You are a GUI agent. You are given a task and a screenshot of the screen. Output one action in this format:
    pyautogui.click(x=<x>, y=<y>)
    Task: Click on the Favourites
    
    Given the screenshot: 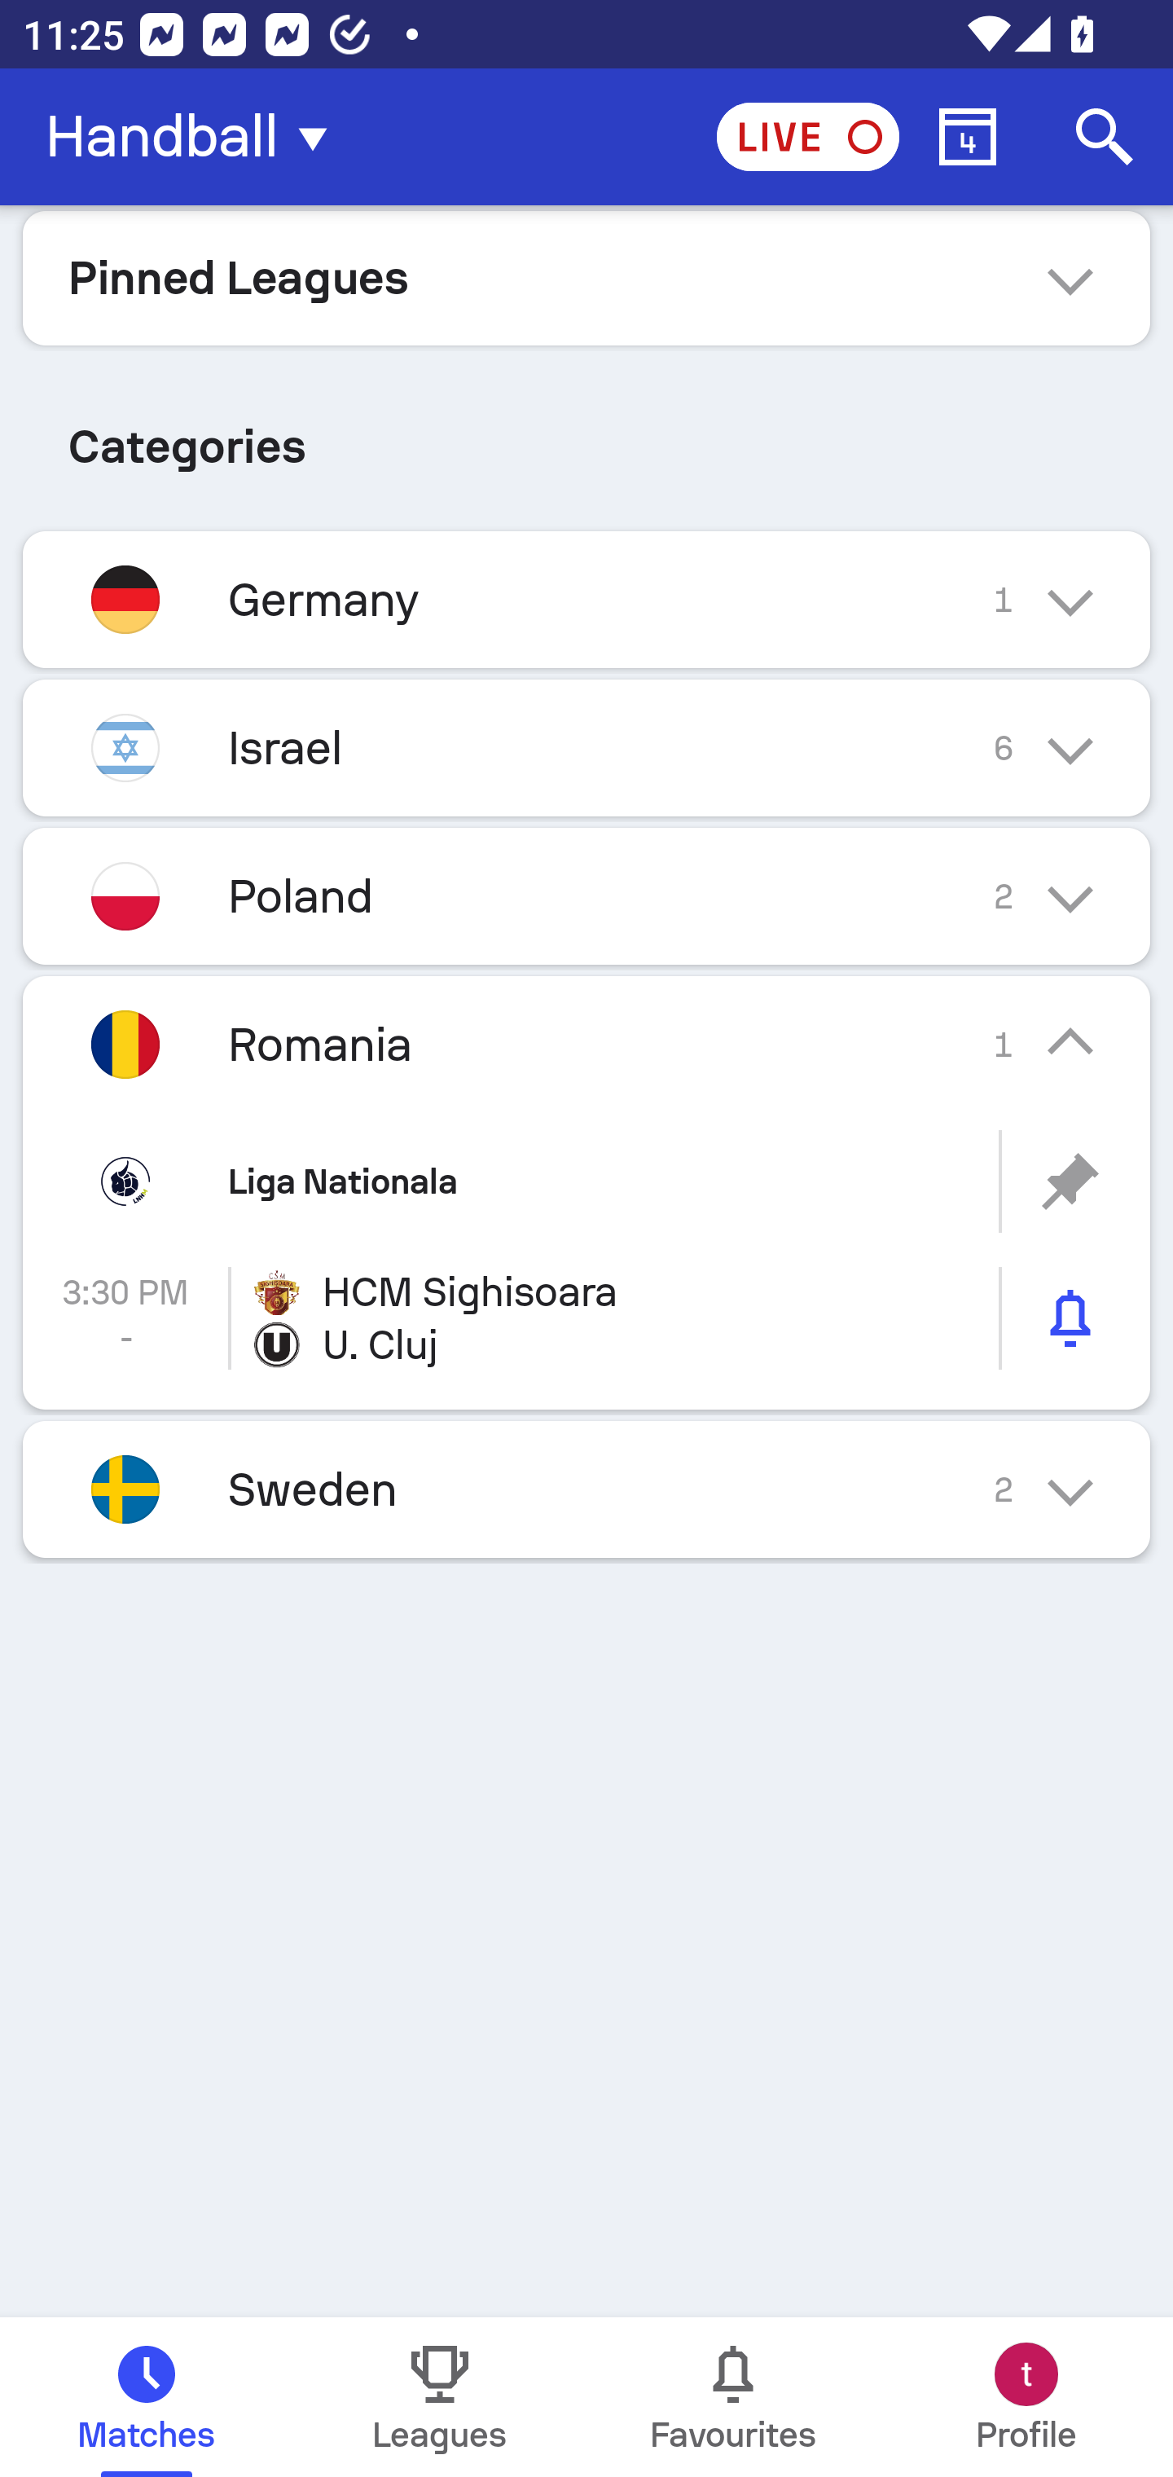 What is the action you would take?
    pyautogui.click(x=733, y=2397)
    